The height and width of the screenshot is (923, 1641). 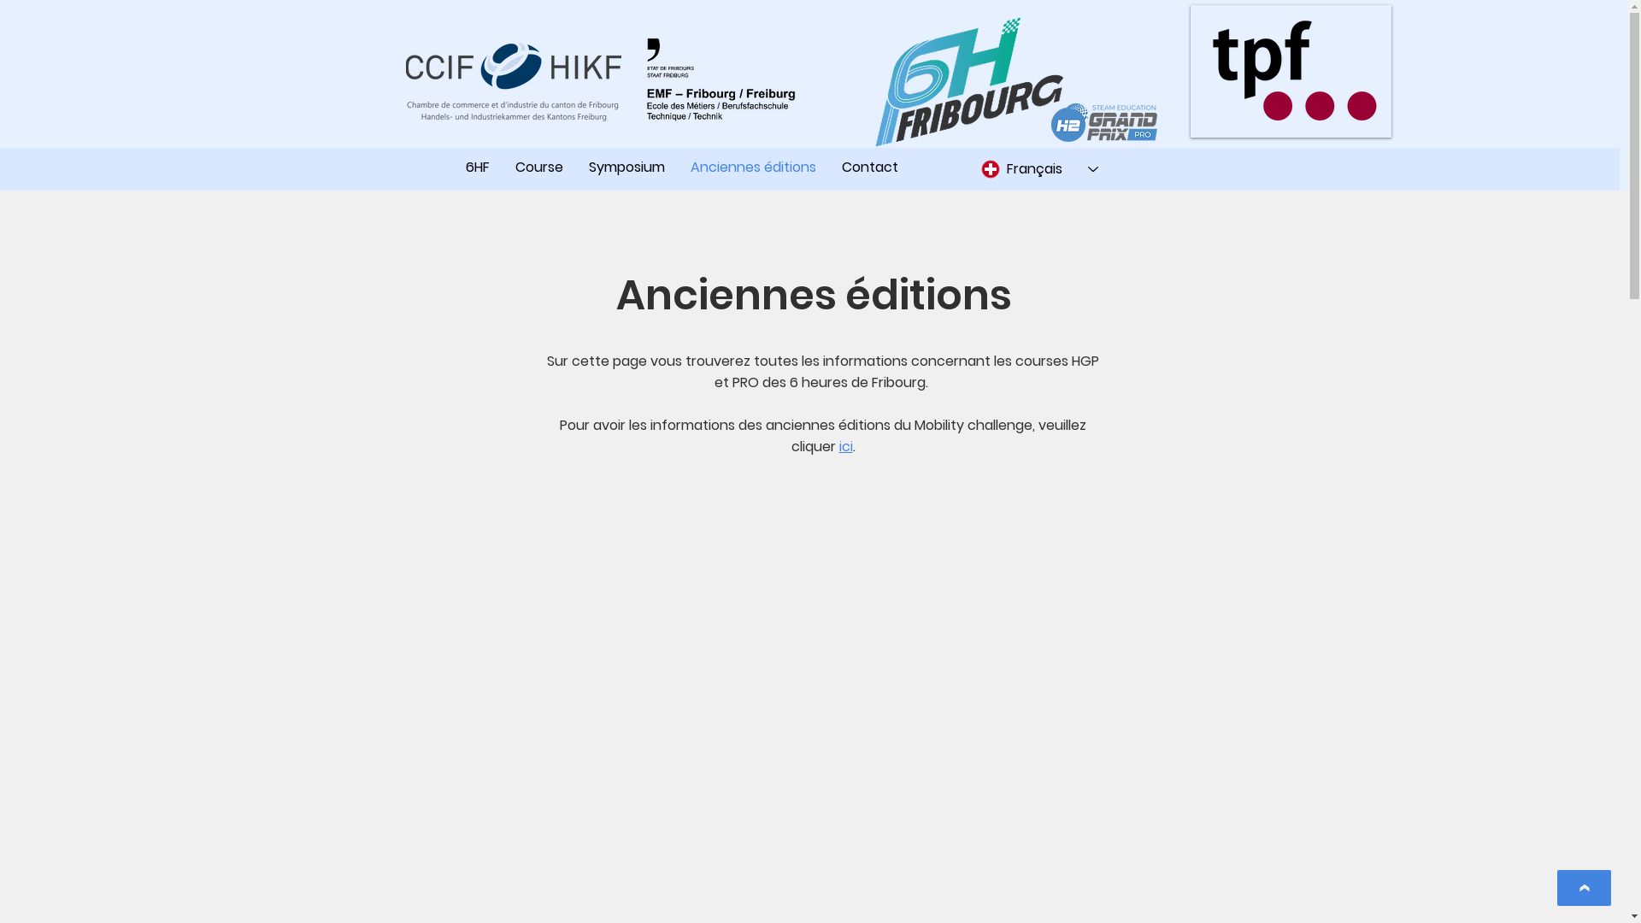 I want to click on ici, so click(x=846, y=446).